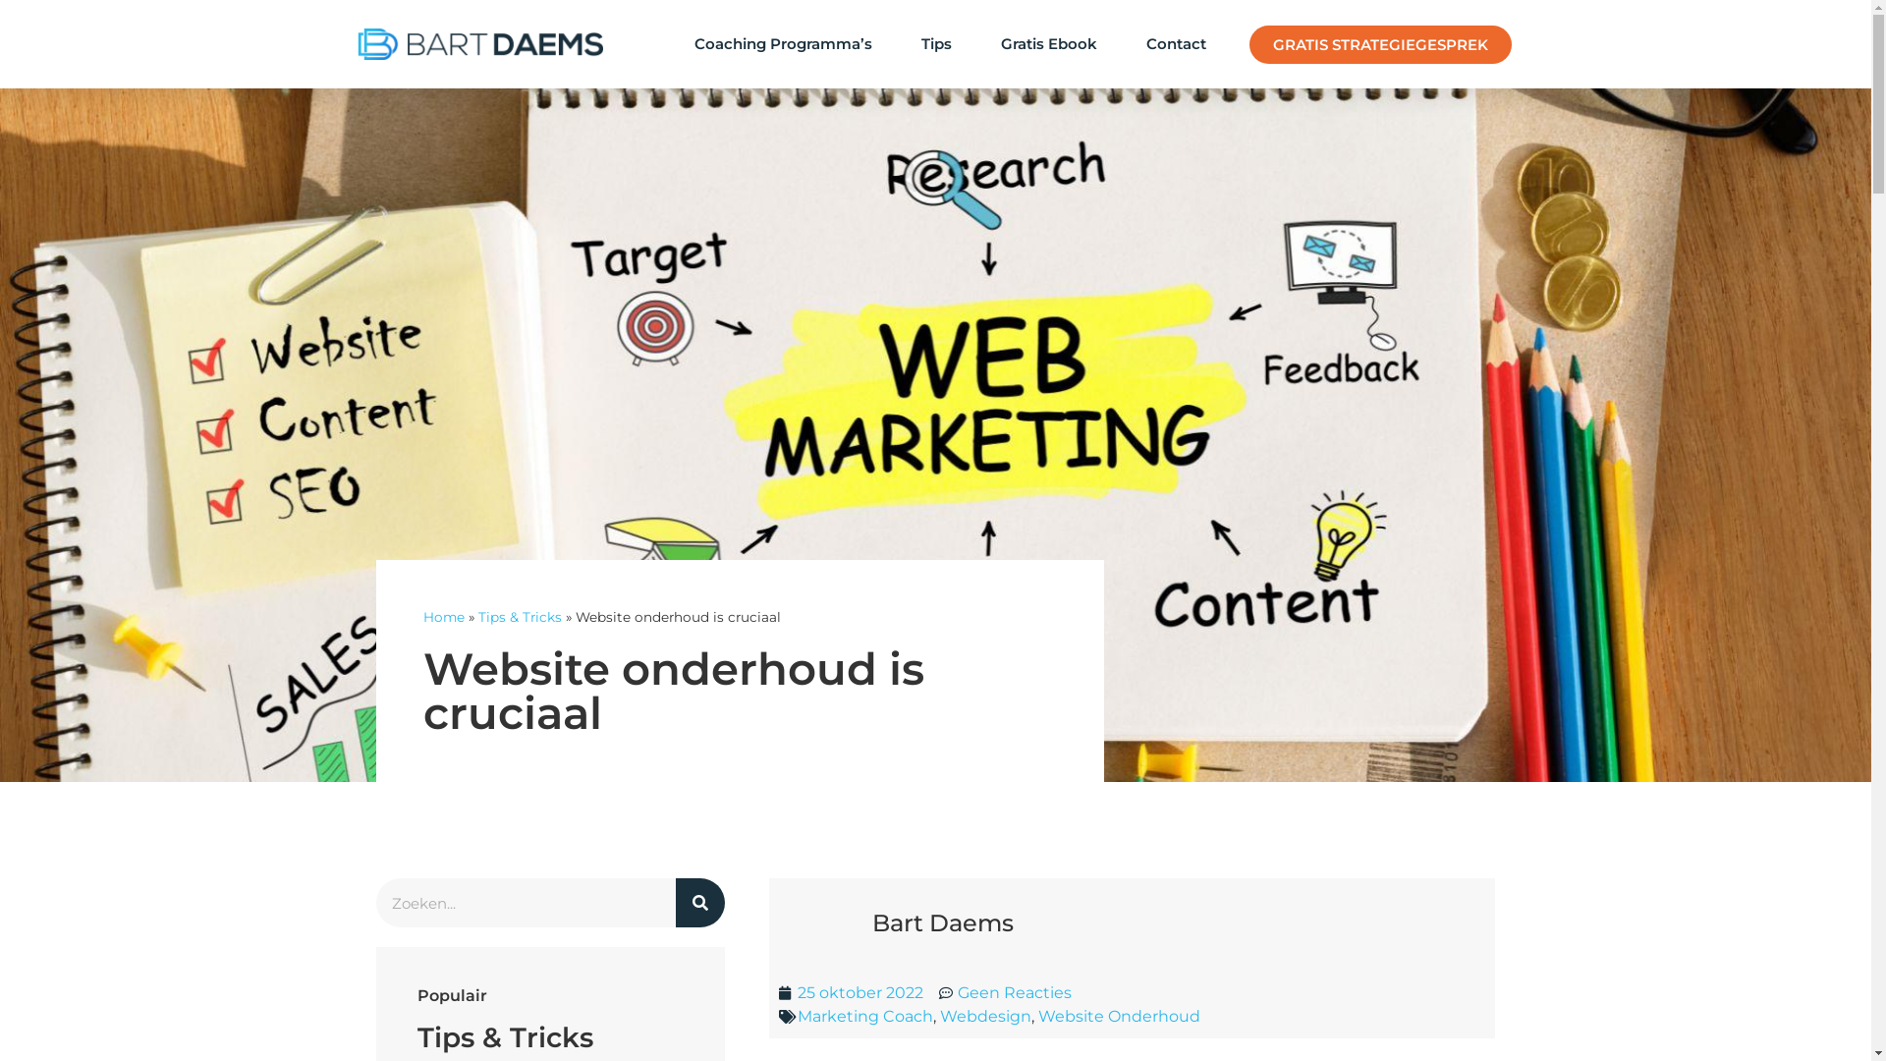 The height and width of the screenshot is (1061, 1886). I want to click on Tips & Tricks, so click(519, 617).